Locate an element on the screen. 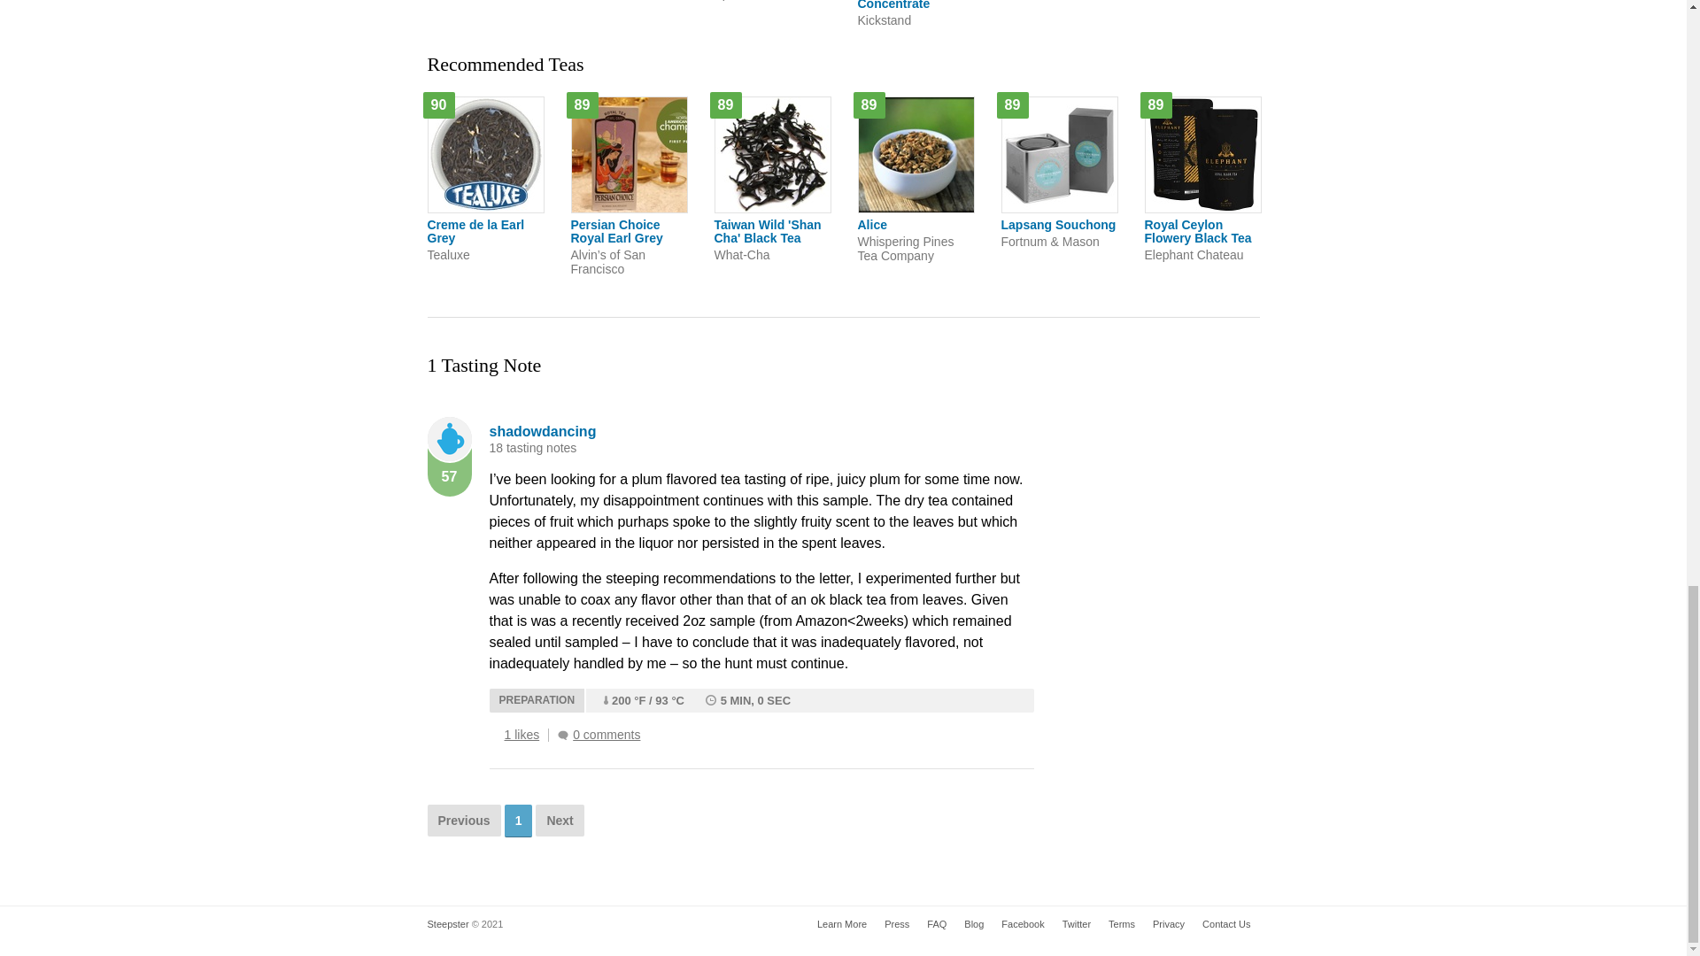 This screenshot has height=956, width=1700. Behind the scenes info on Steepster is located at coordinates (896, 924).